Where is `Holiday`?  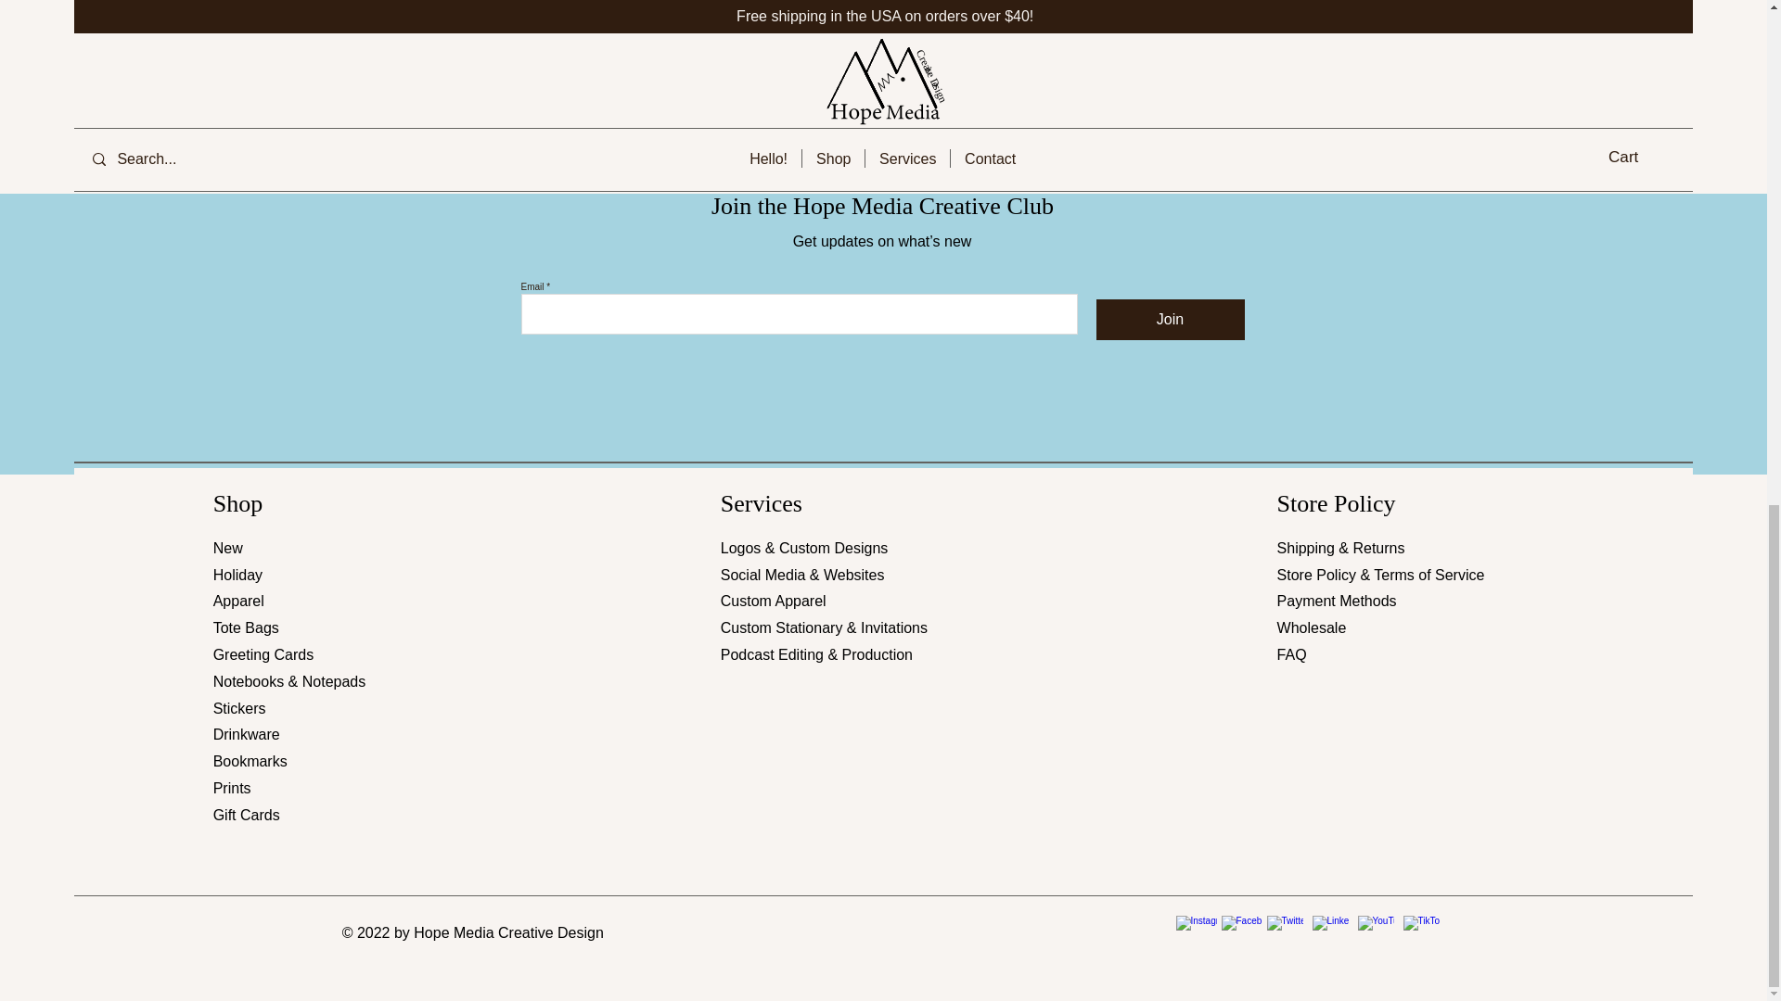 Holiday is located at coordinates (237, 575).